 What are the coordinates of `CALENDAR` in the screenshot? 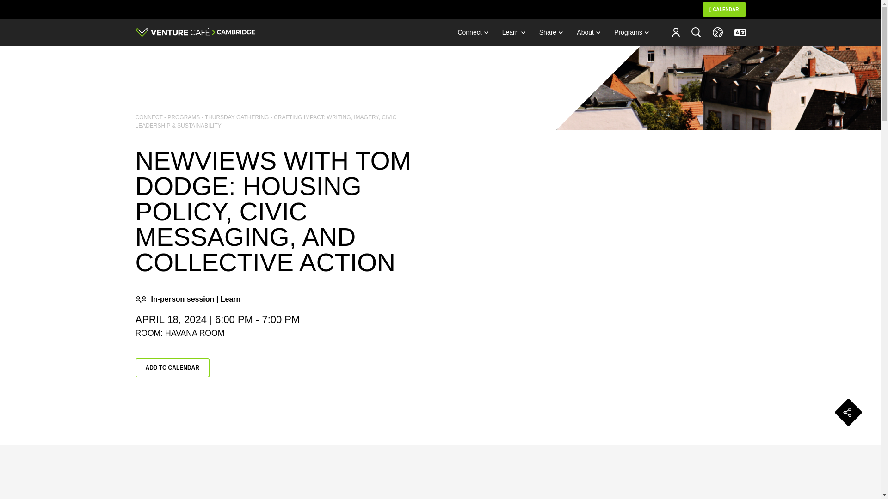 It's located at (724, 9).